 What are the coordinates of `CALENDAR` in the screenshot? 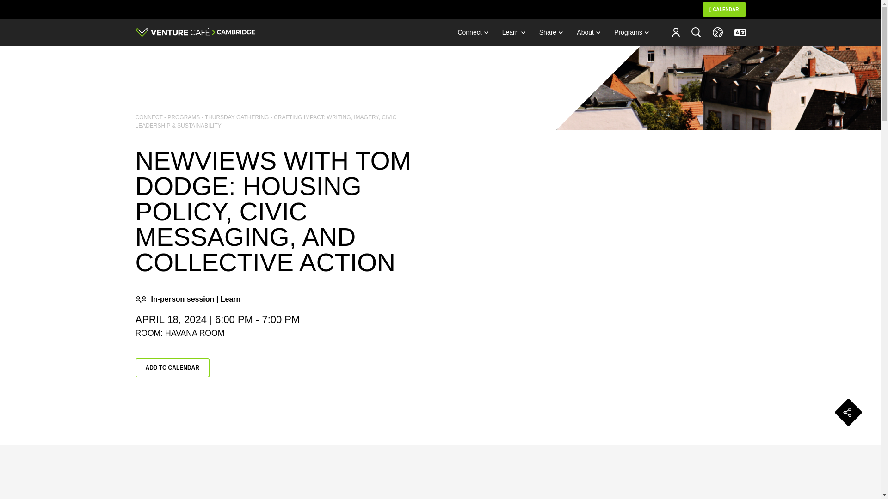 It's located at (724, 9).